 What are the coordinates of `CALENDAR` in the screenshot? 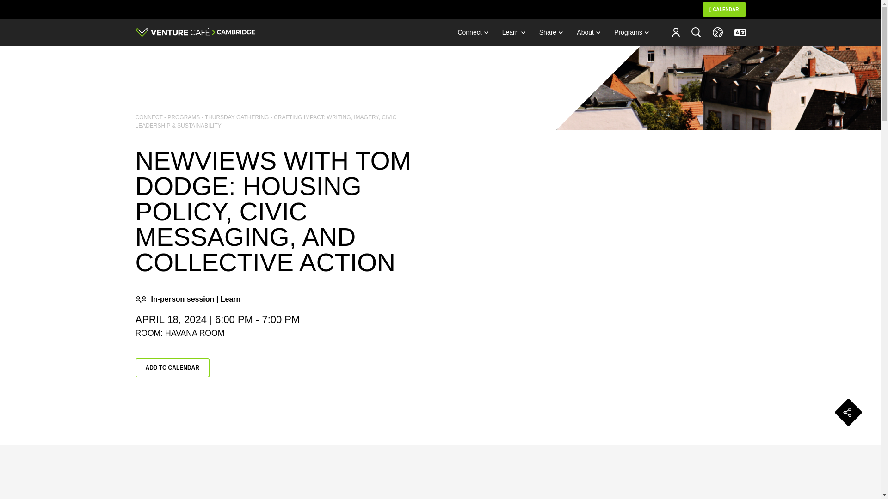 It's located at (724, 9).